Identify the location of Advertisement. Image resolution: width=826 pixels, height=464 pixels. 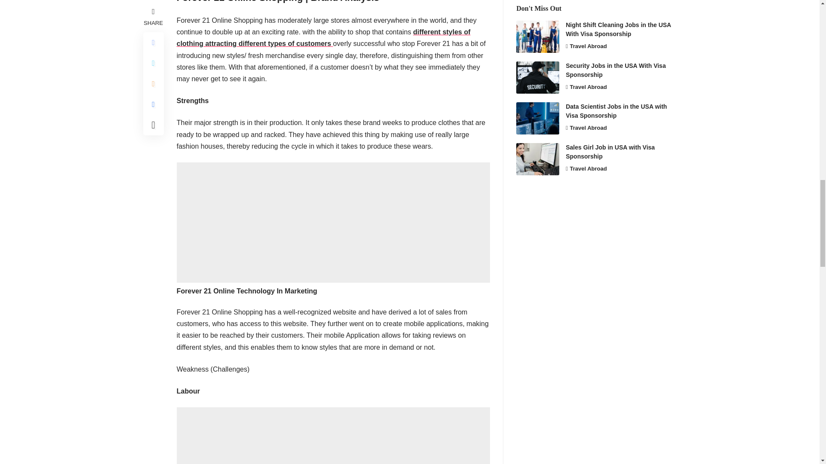
(333, 223).